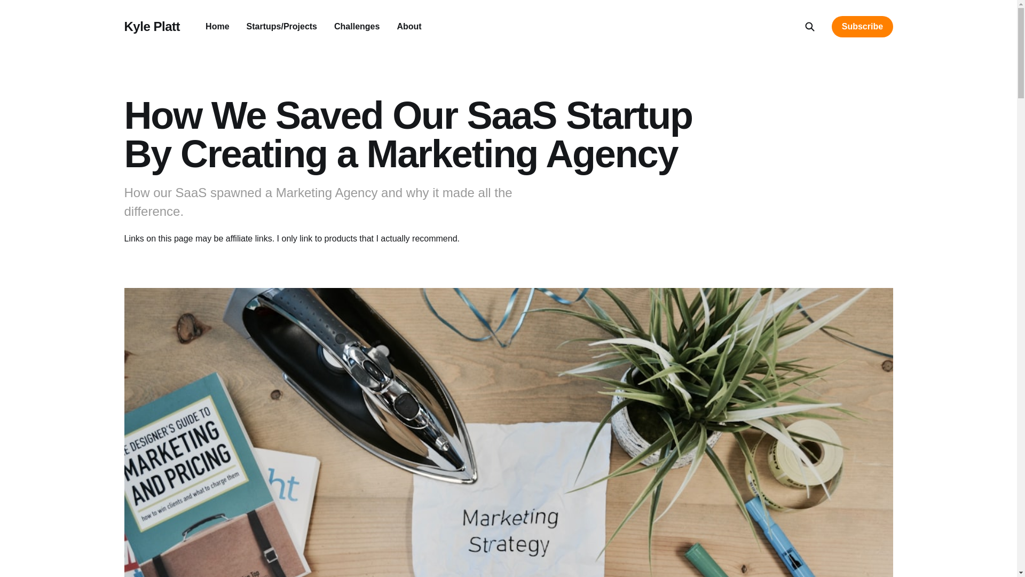  What do you see at coordinates (862, 27) in the screenshot?
I see `Subscribe` at bounding box center [862, 27].